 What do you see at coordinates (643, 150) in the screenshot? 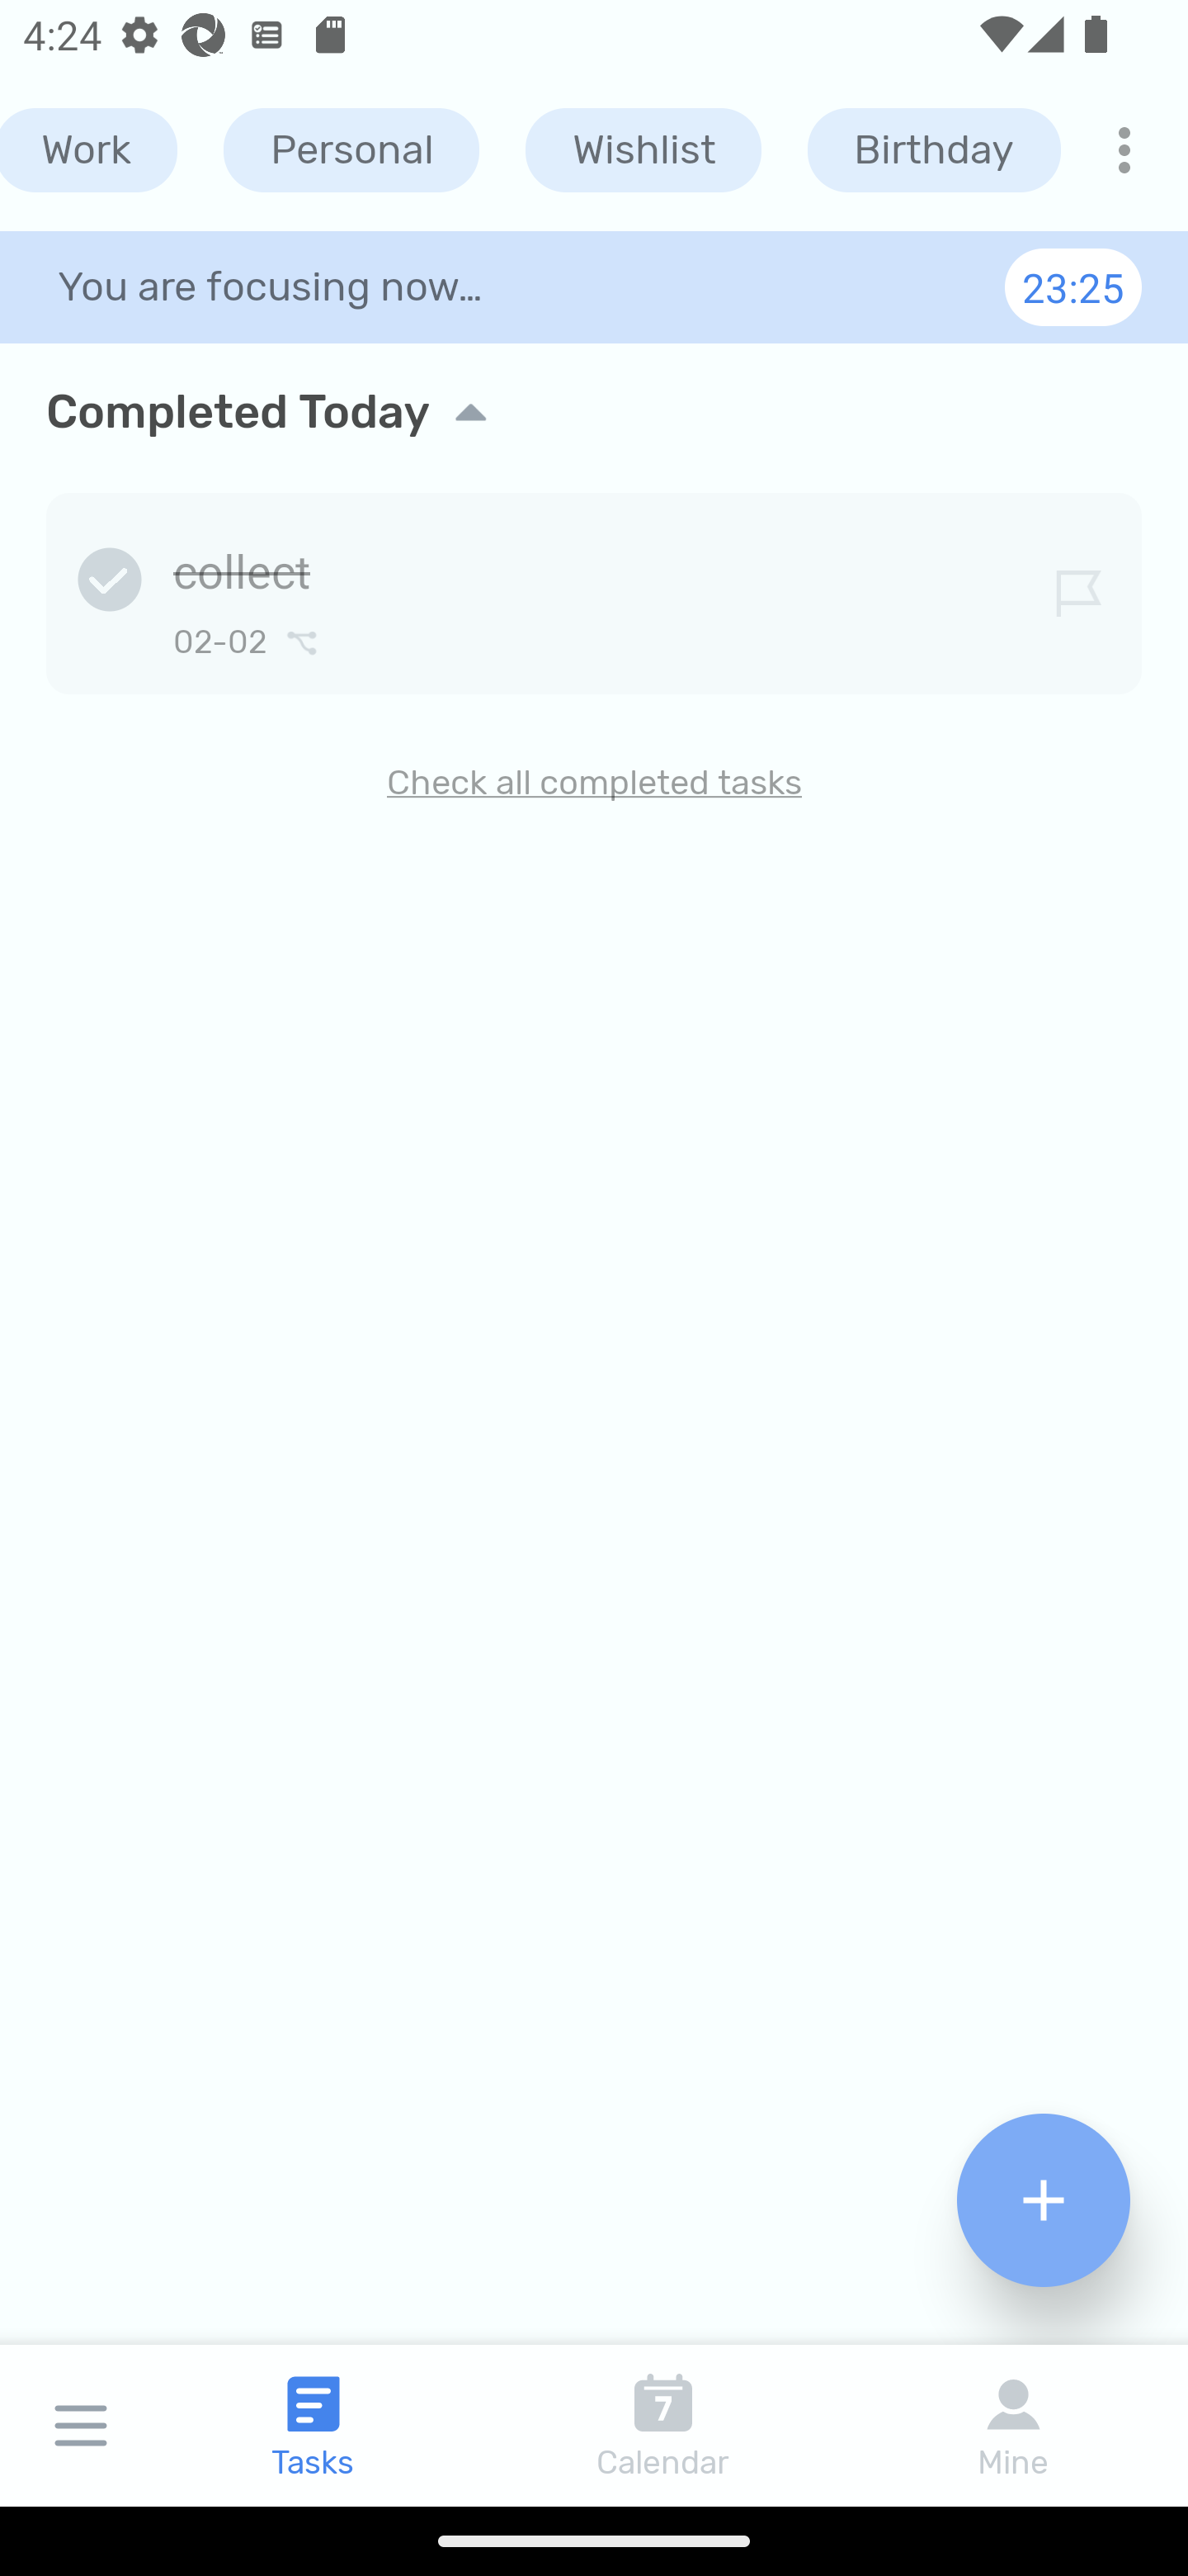
I see `Wishlist` at bounding box center [643, 150].